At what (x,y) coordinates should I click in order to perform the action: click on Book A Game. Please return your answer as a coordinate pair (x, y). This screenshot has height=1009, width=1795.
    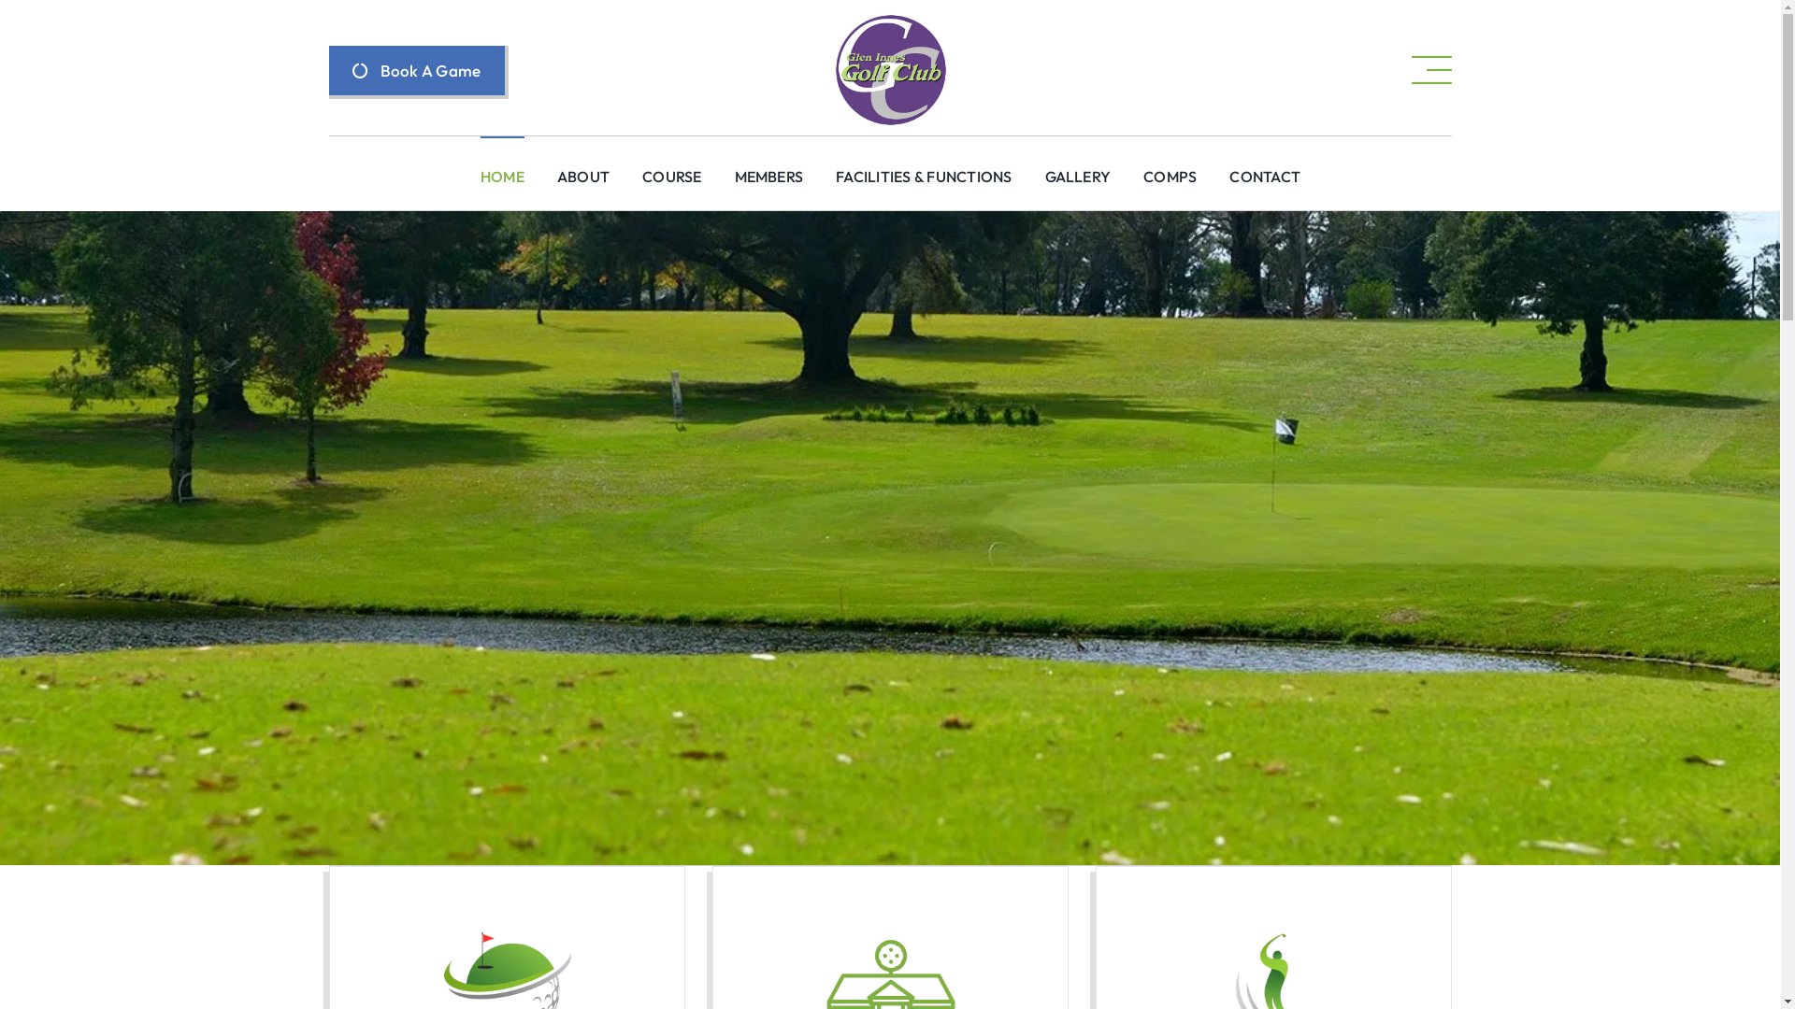
    Looking at the image, I should click on (419, 73).